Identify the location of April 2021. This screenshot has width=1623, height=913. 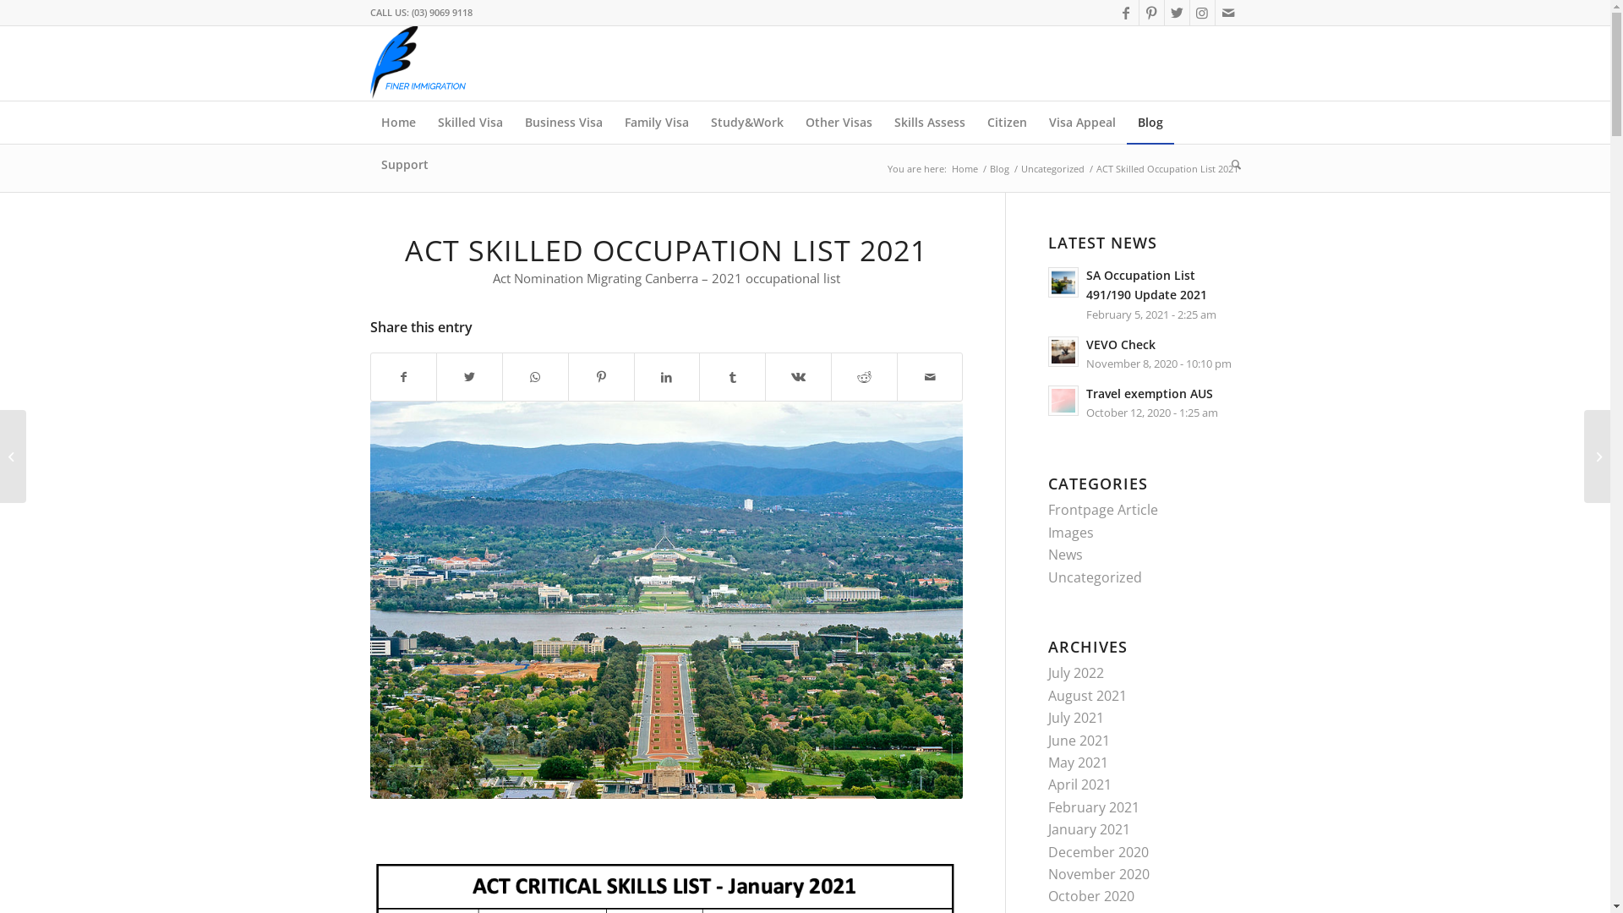
(1080, 785).